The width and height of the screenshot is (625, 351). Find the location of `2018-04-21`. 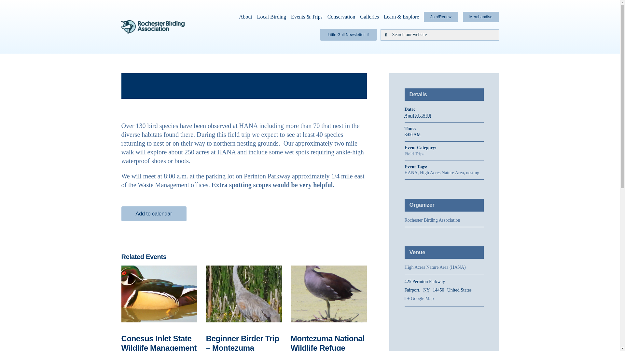

2018-04-21 is located at coordinates (418, 115).